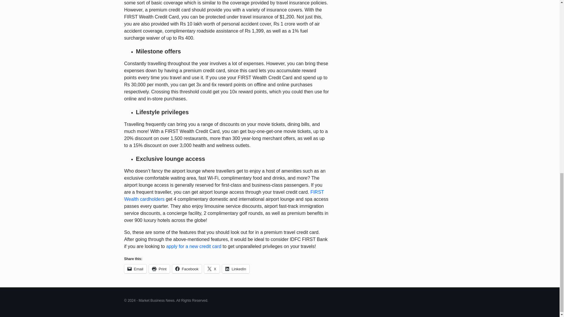 The width and height of the screenshot is (564, 317). Describe the element at coordinates (224, 195) in the screenshot. I see `FIRST Wealth cardholders` at that location.